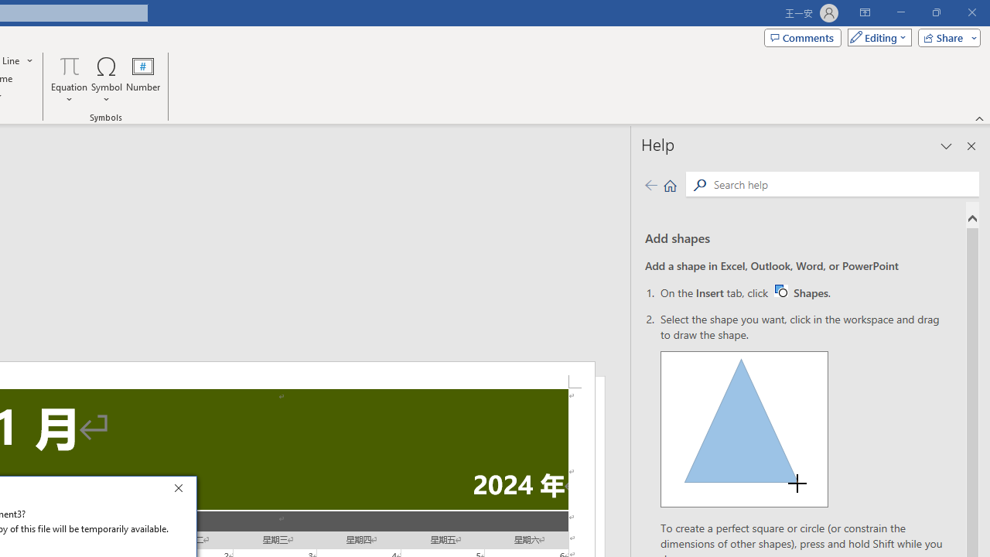 This screenshot has height=557, width=990. I want to click on Task Pane Options, so click(70, 79).